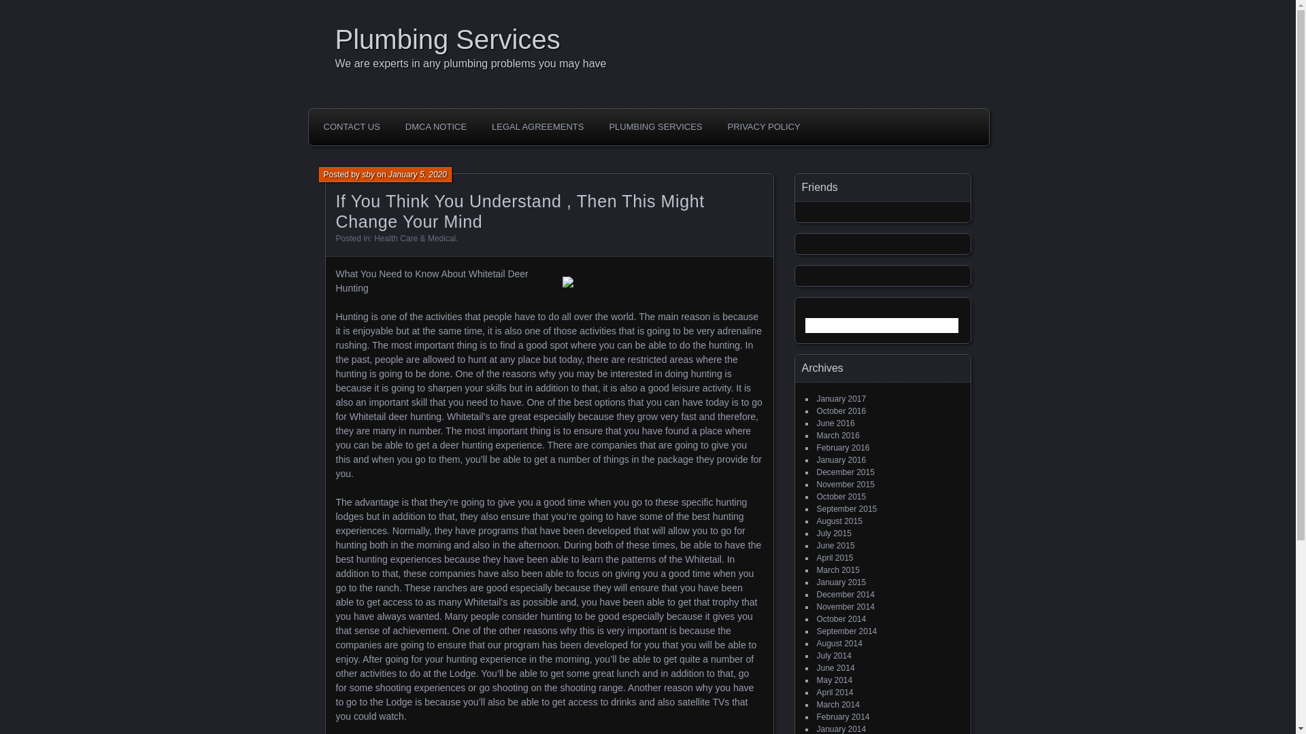 This screenshot has height=734, width=1306. I want to click on May 2014, so click(834, 680).